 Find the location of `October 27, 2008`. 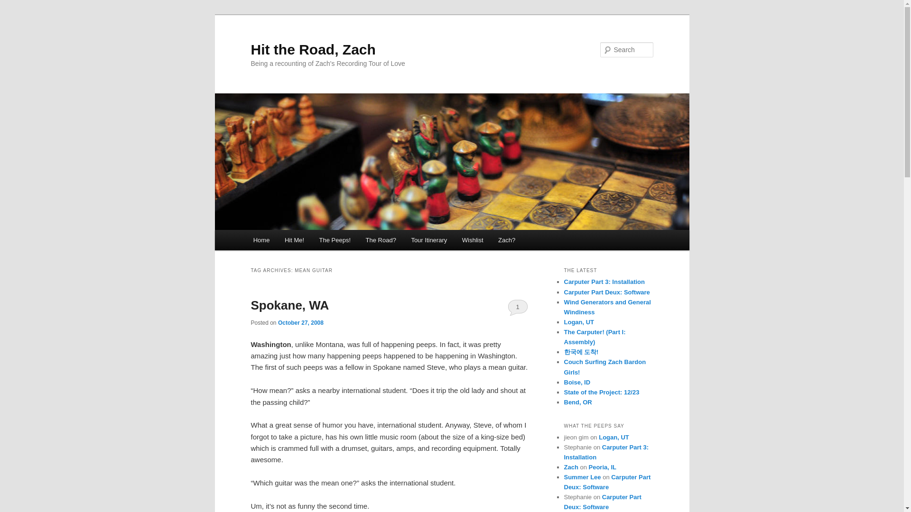

October 27, 2008 is located at coordinates (300, 322).